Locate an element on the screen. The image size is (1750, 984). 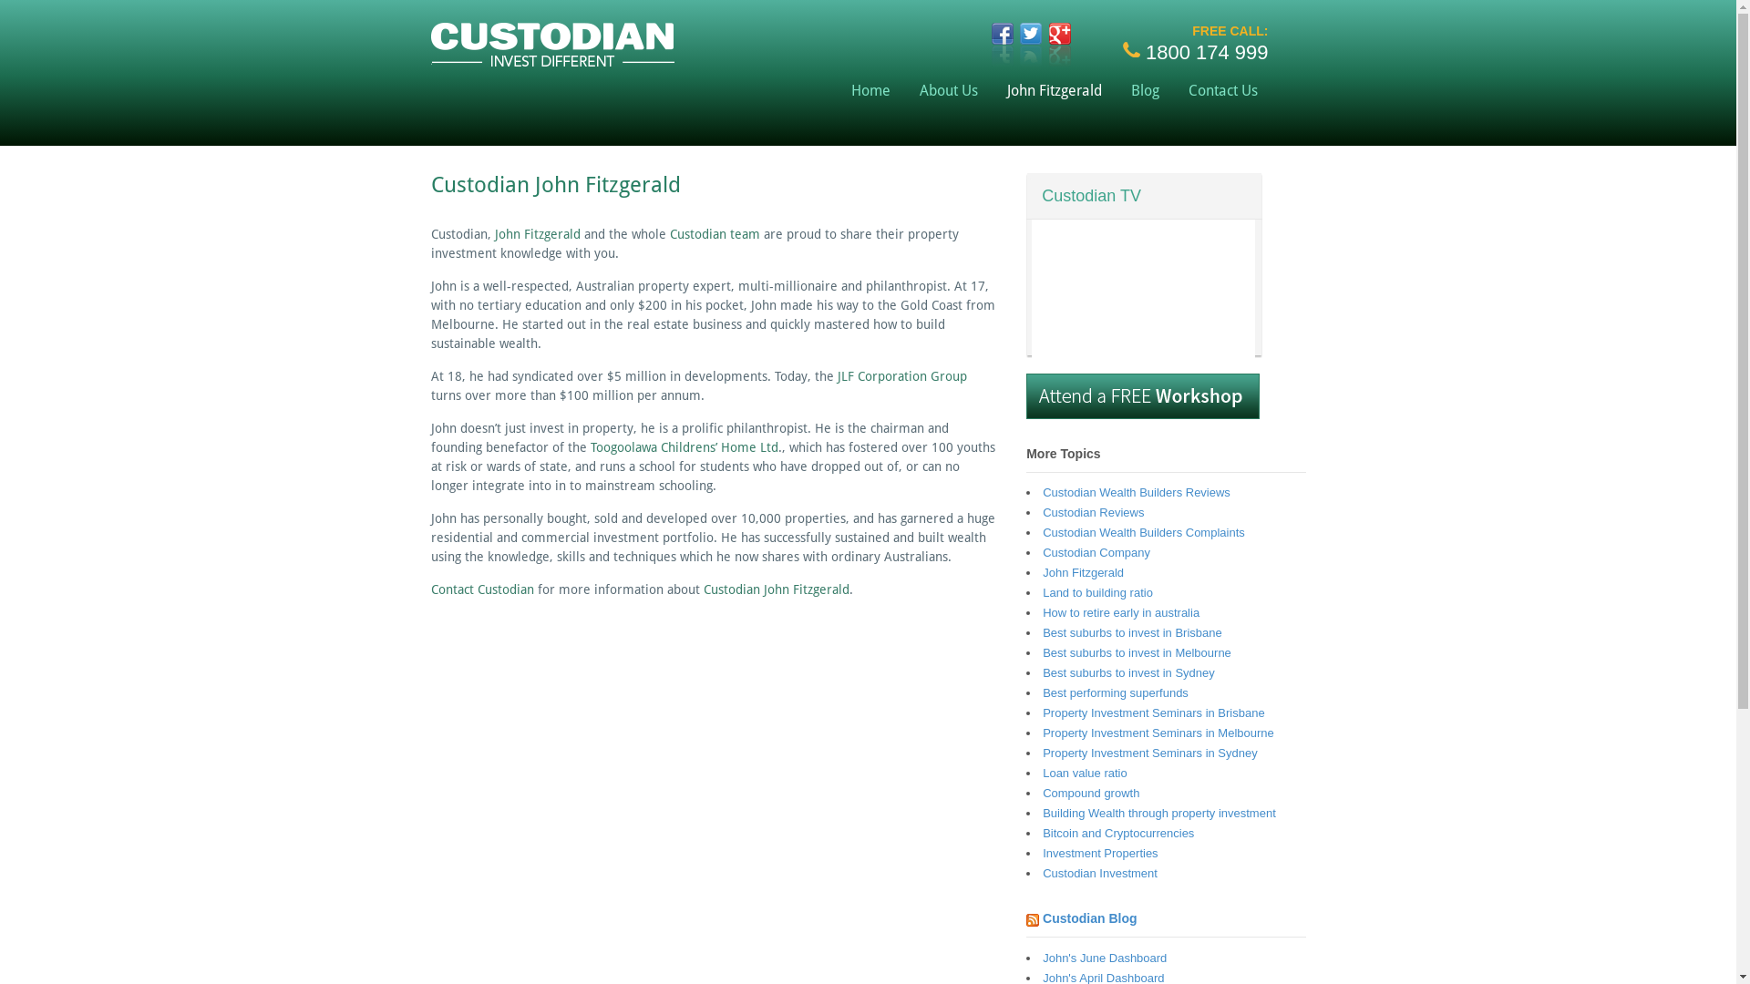
Custodian Investment is located at coordinates (1100, 873).